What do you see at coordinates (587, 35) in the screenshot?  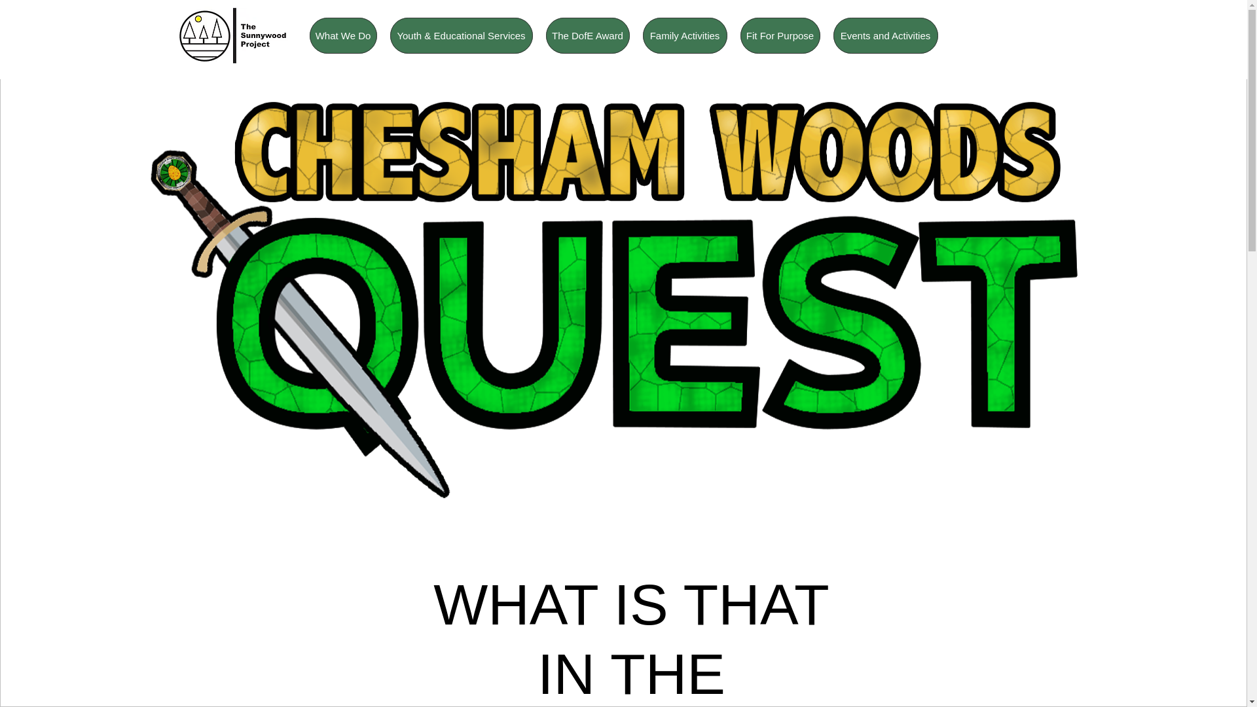 I see `The DofE Award` at bounding box center [587, 35].